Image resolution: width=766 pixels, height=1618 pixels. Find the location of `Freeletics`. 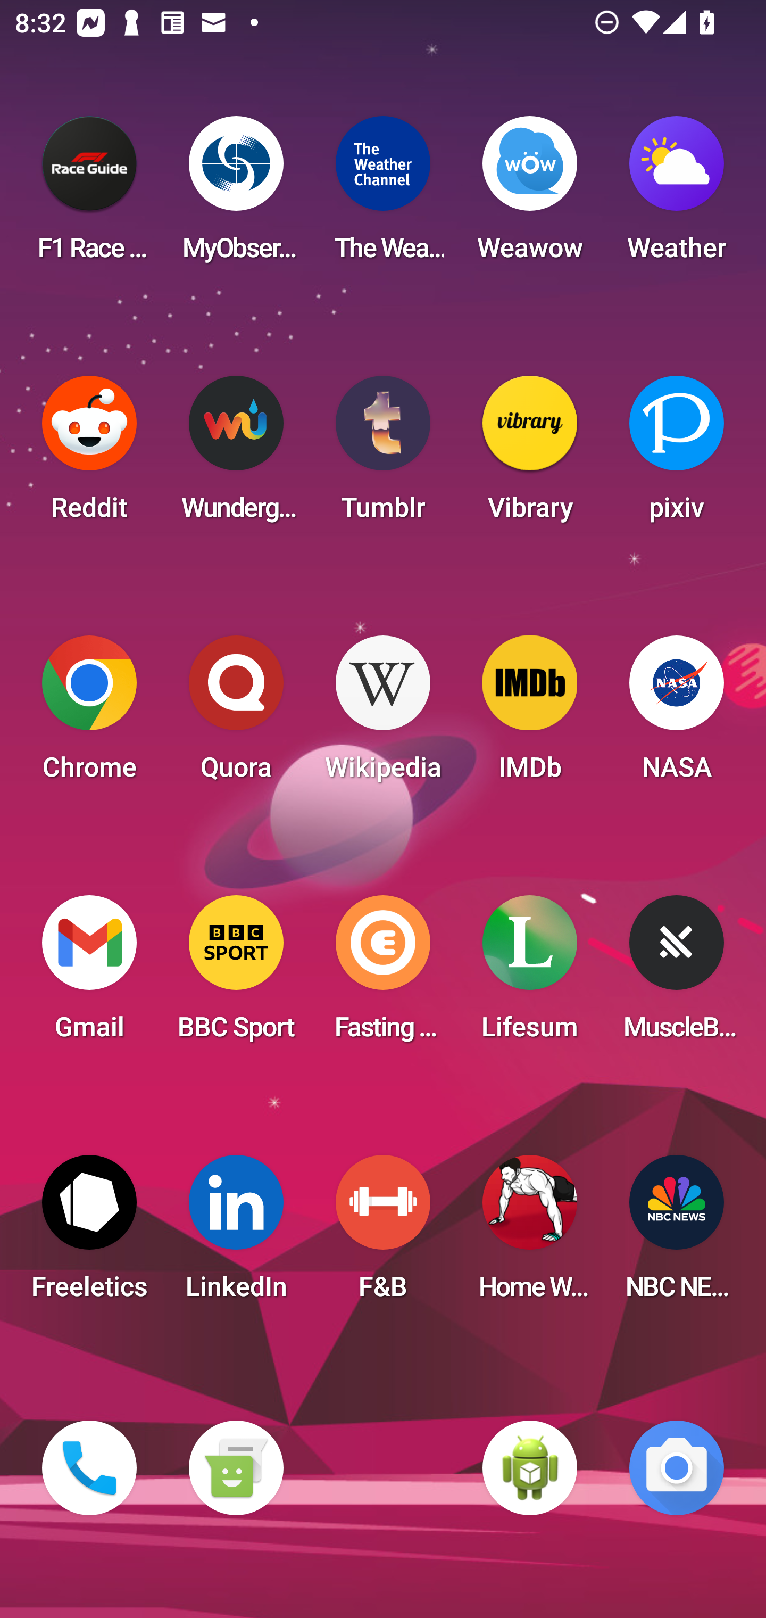

Freeletics is located at coordinates (89, 1234).